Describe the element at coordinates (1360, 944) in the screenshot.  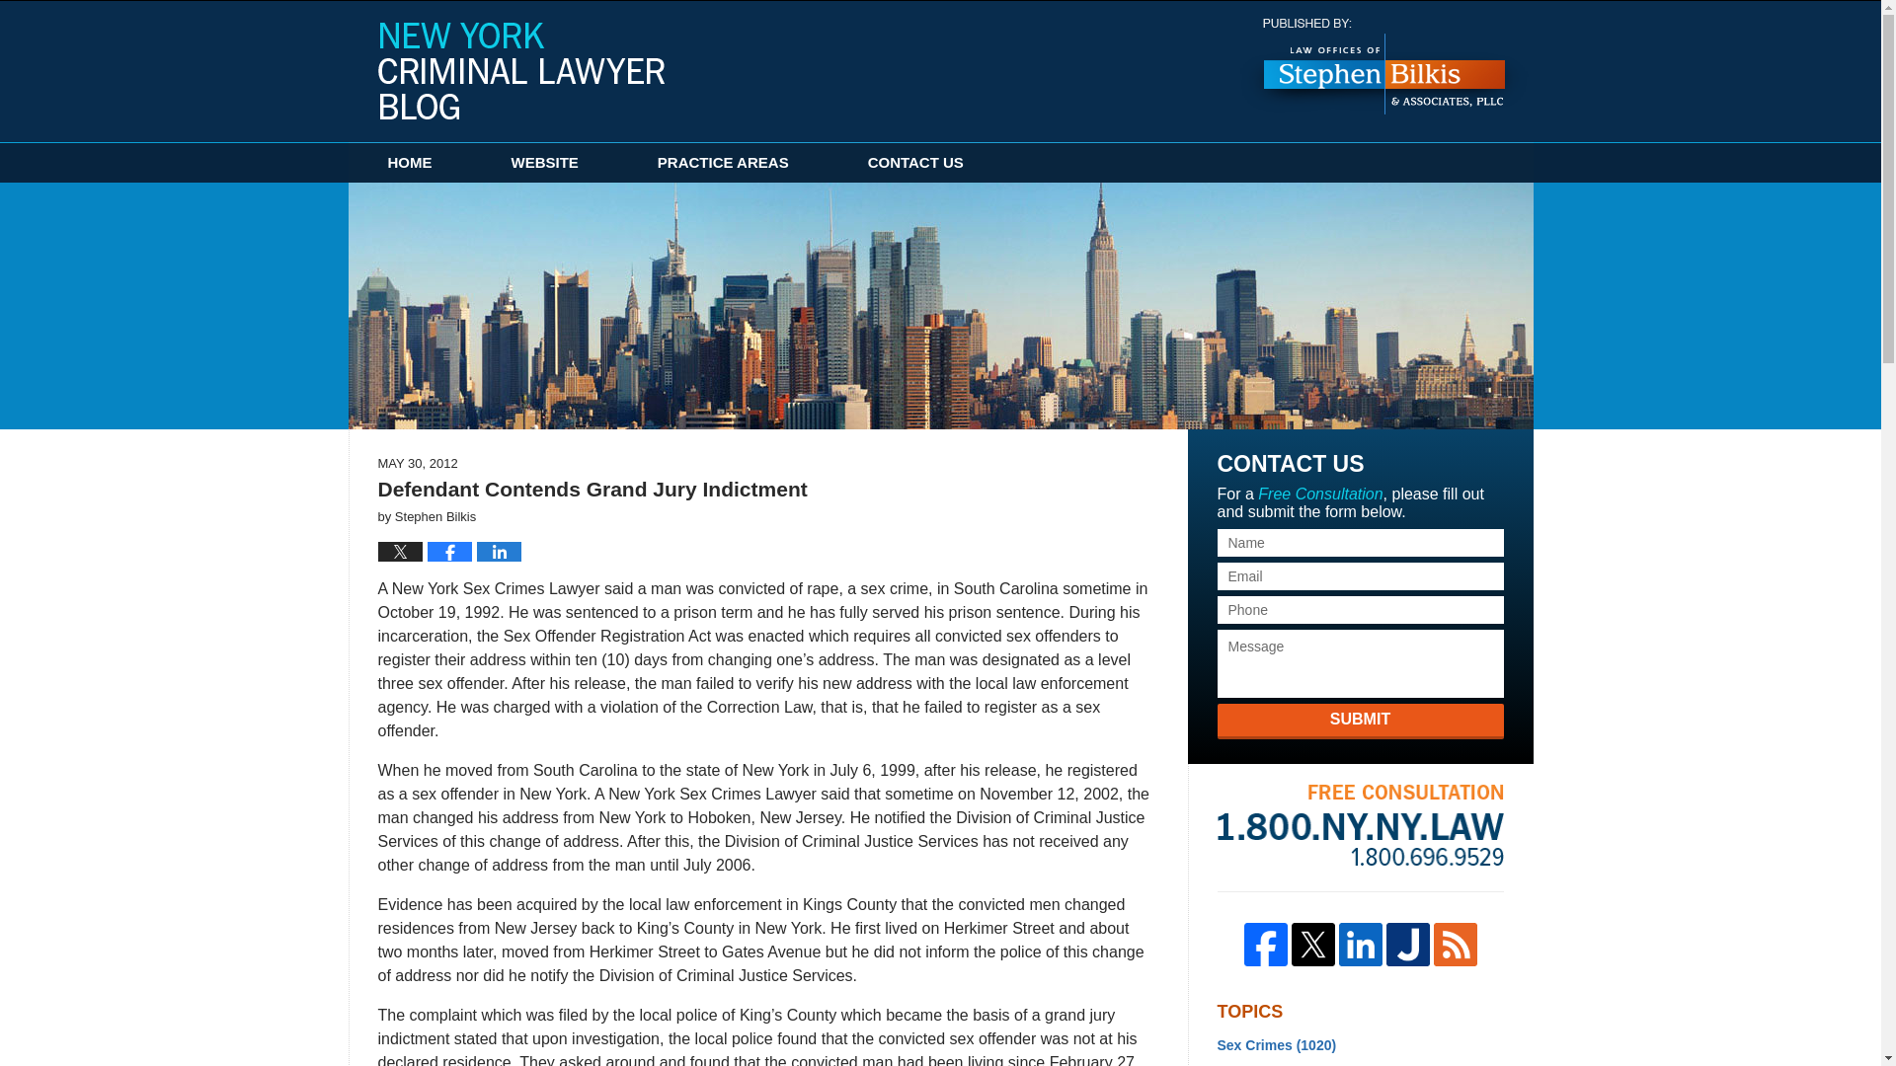
I see `LinkedIn` at that location.